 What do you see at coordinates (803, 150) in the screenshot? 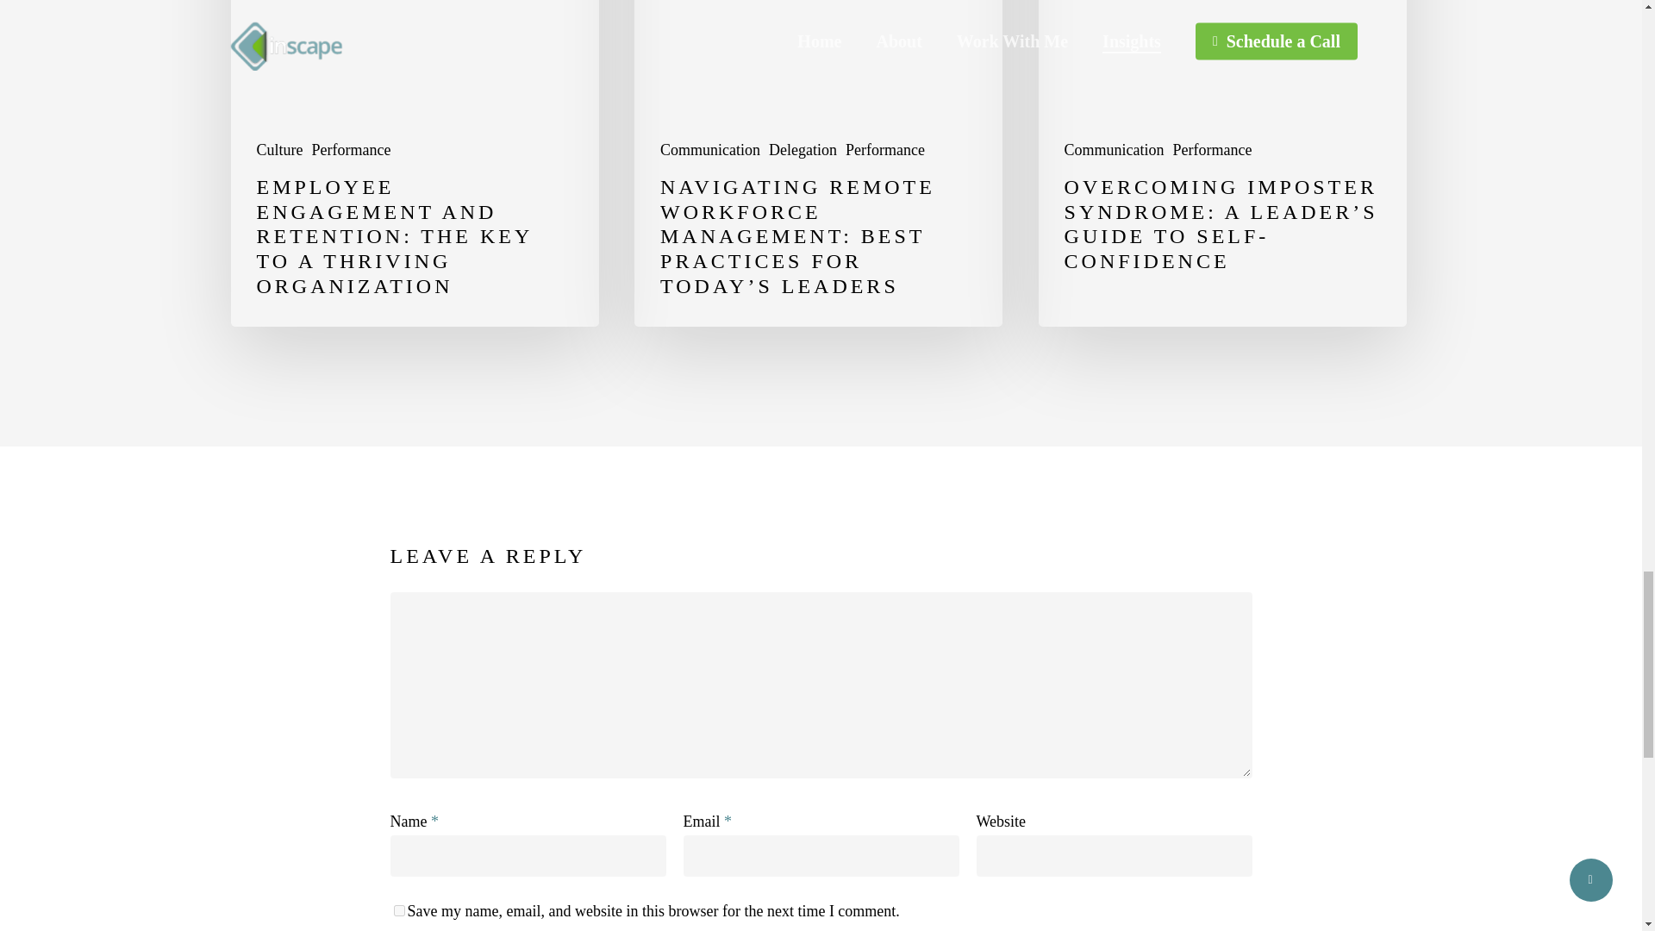
I see `Delegation` at bounding box center [803, 150].